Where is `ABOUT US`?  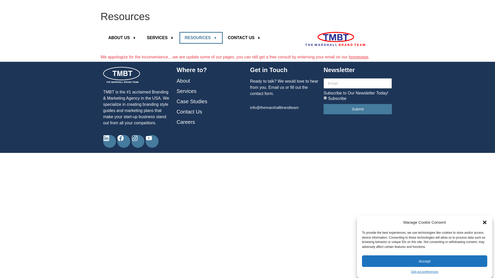
ABOUT US is located at coordinates (122, 38).